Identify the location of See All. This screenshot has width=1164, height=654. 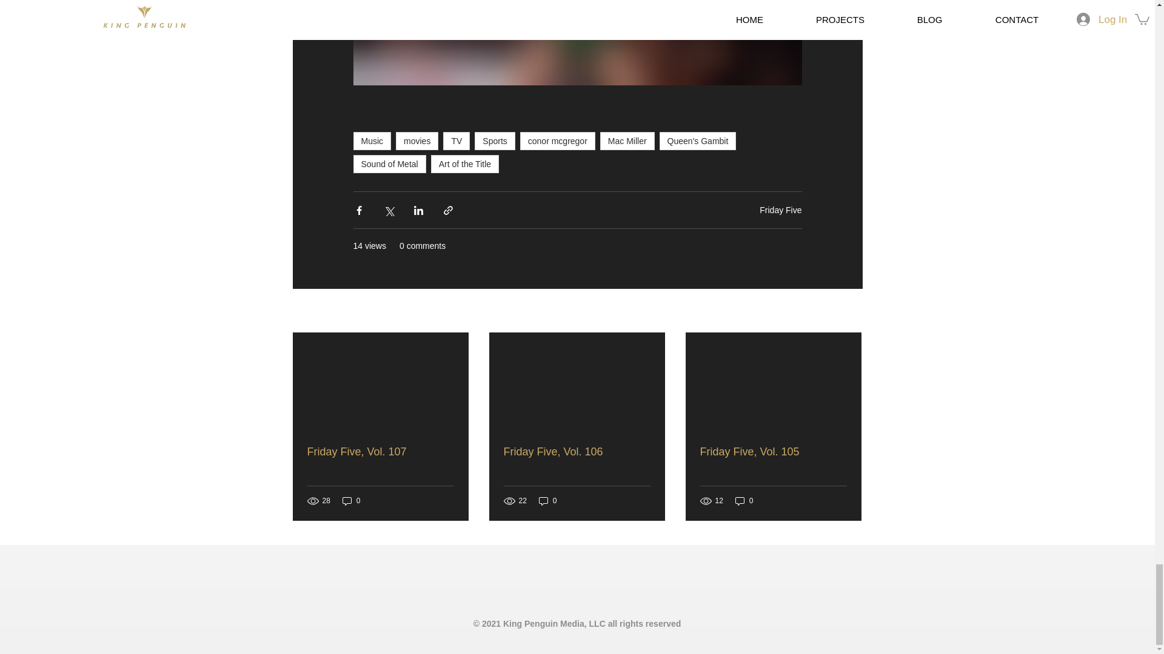
(849, 311).